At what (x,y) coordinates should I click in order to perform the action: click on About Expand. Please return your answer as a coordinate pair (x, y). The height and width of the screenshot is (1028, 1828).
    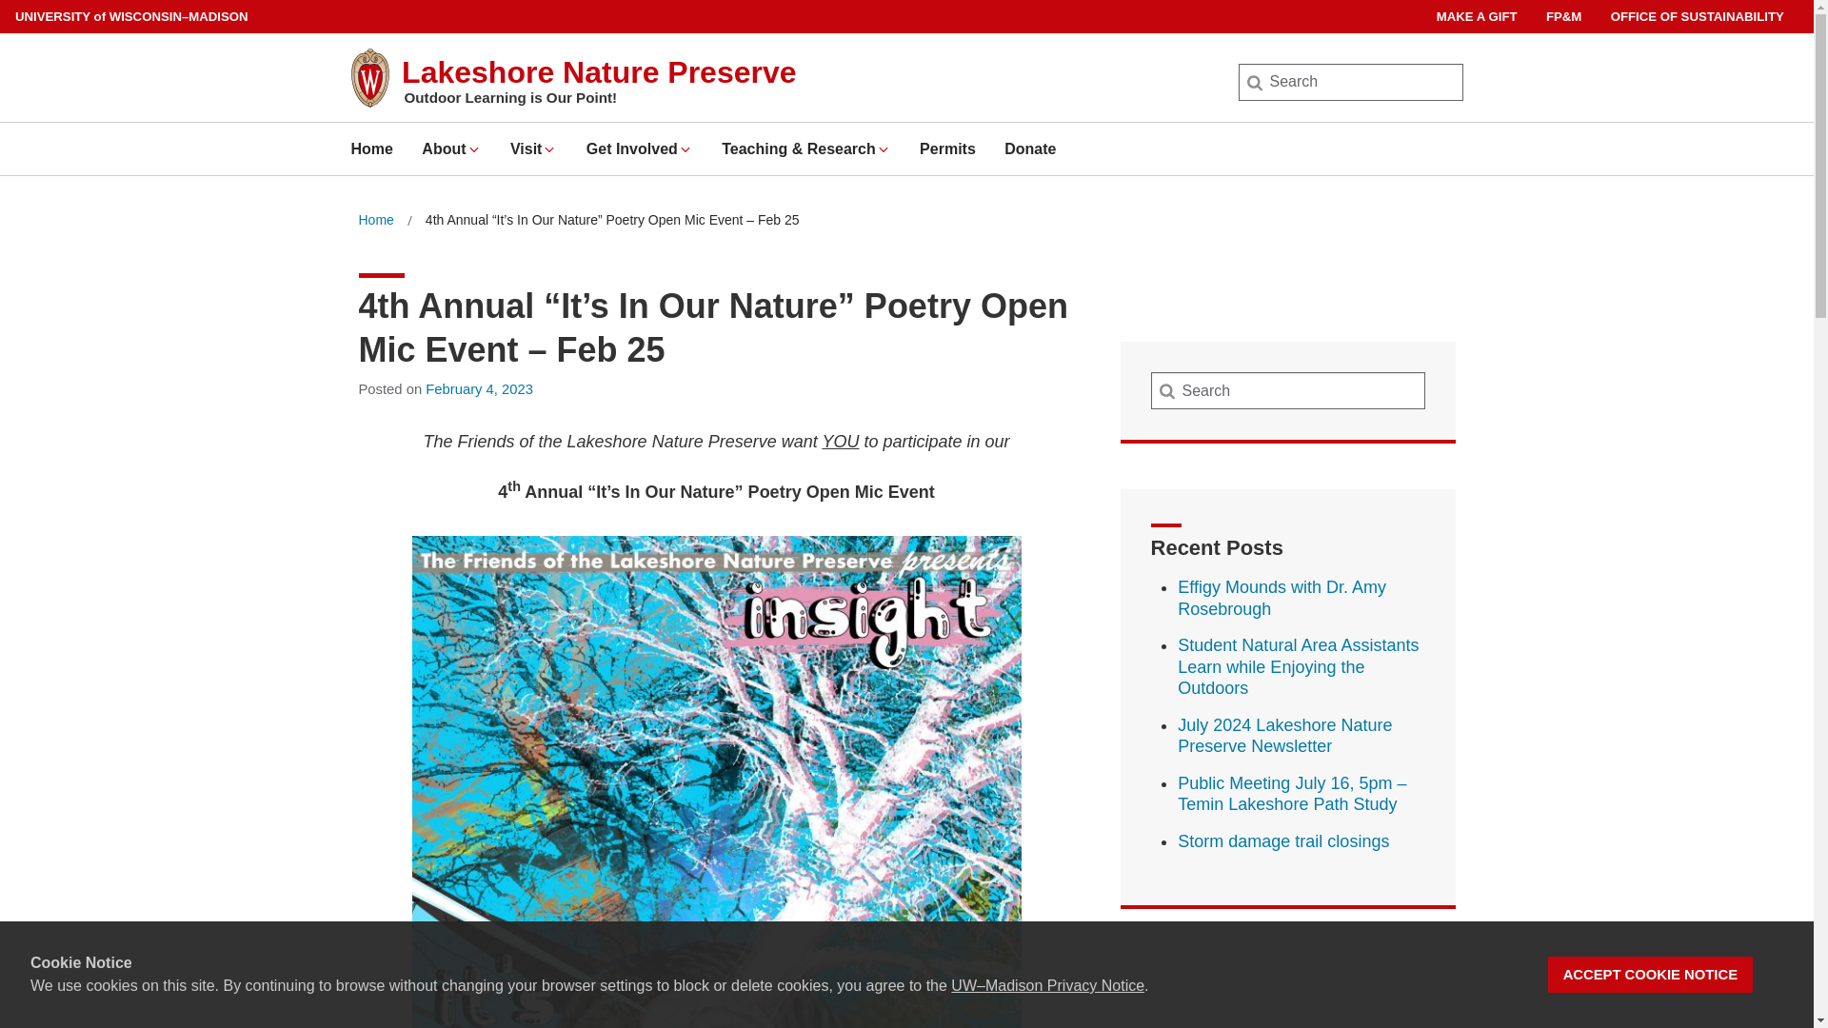
    Looking at the image, I should click on (451, 148).